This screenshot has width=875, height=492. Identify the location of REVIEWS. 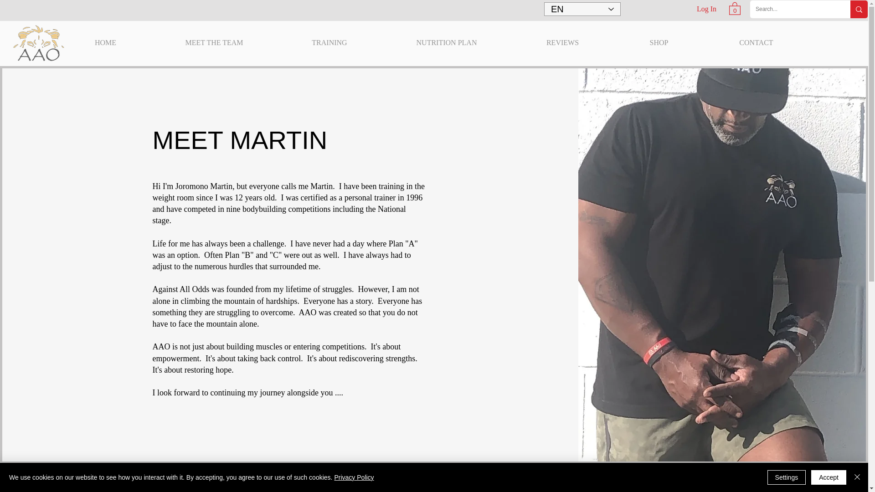
(562, 43).